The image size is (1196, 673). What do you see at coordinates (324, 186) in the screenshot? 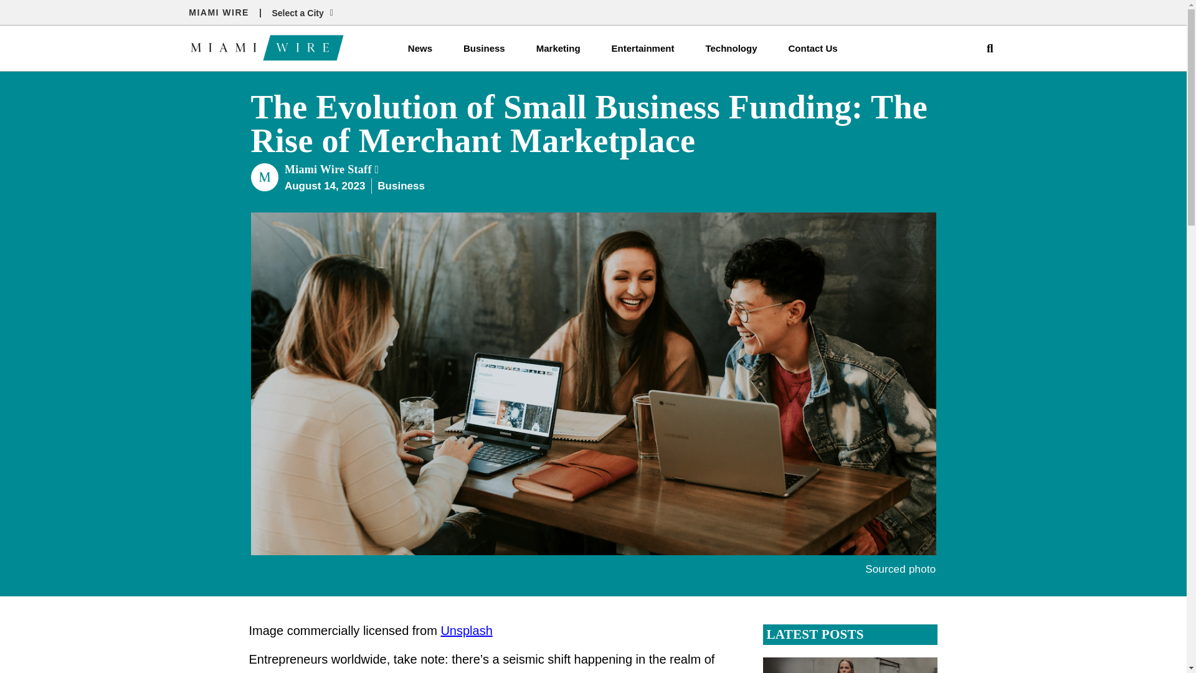
I see `August 14, 2023` at bounding box center [324, 186].